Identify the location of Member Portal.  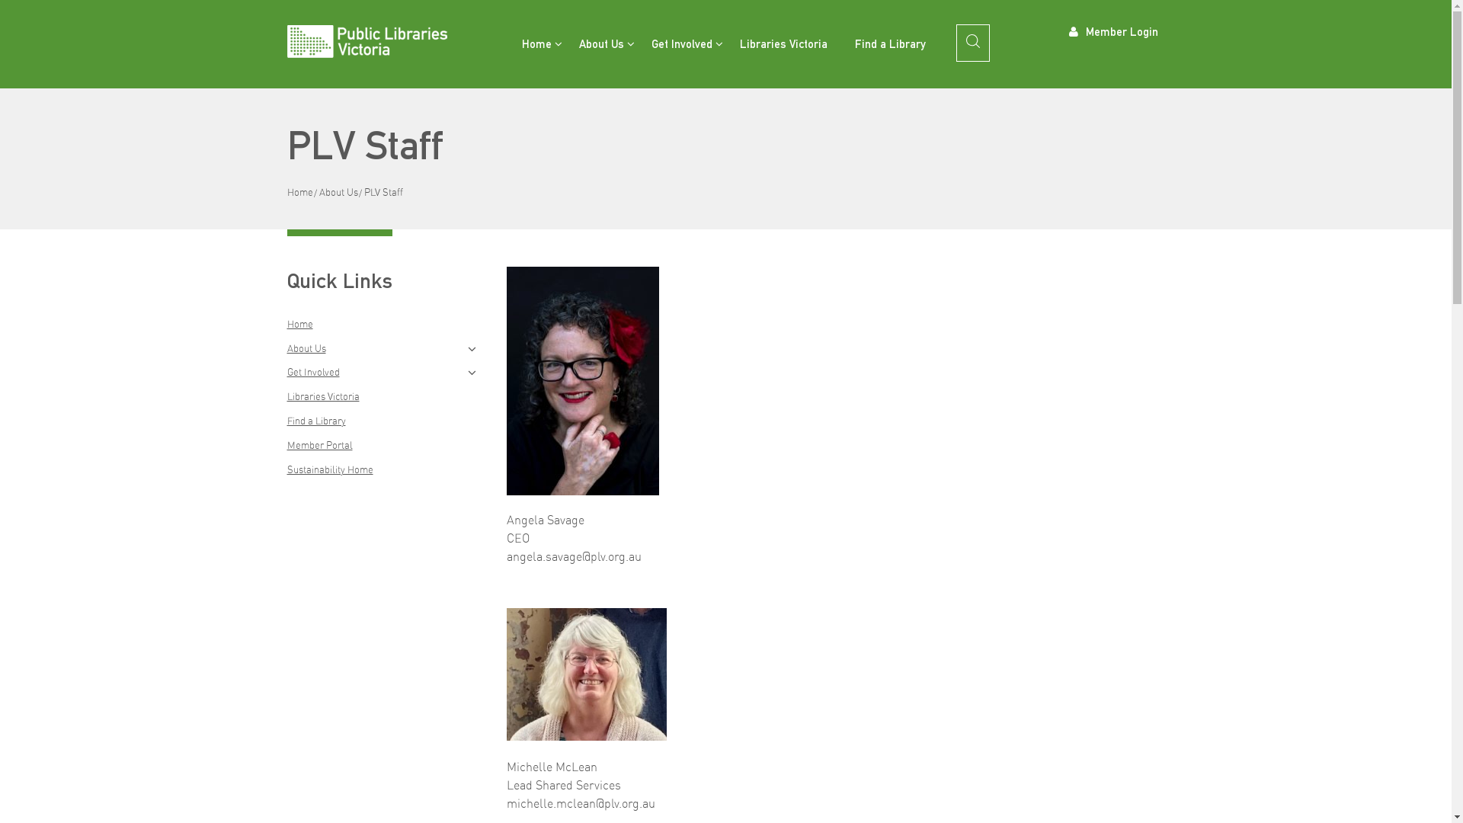
(319, 445).